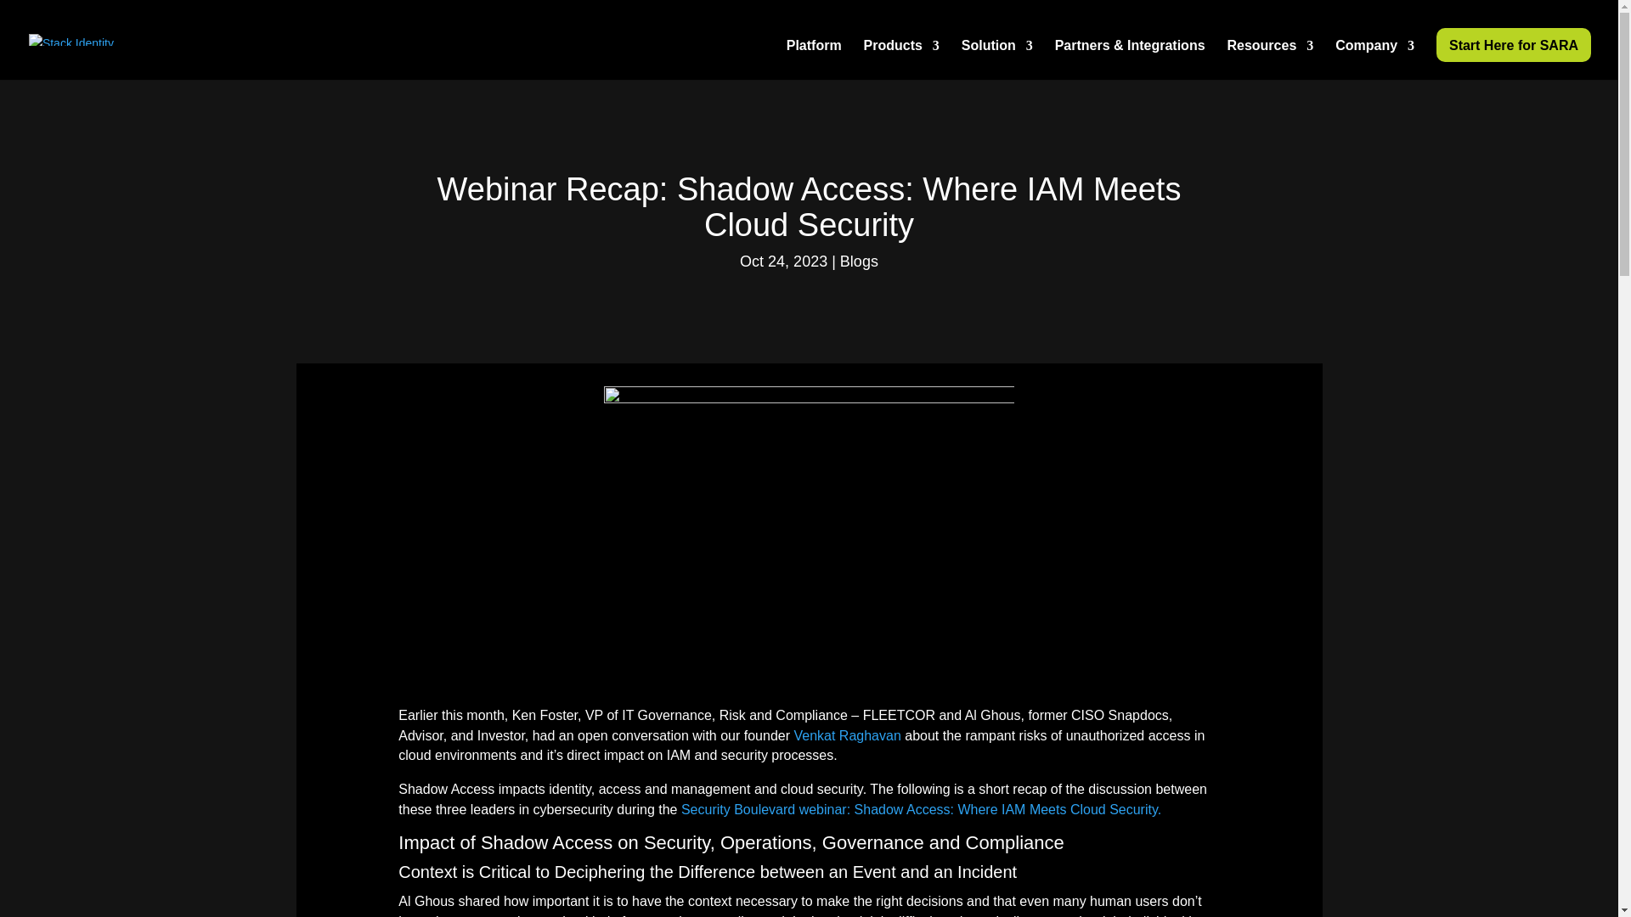 This screenshot has height=917, width=1631. I want to click on Products, so click(901, 59).